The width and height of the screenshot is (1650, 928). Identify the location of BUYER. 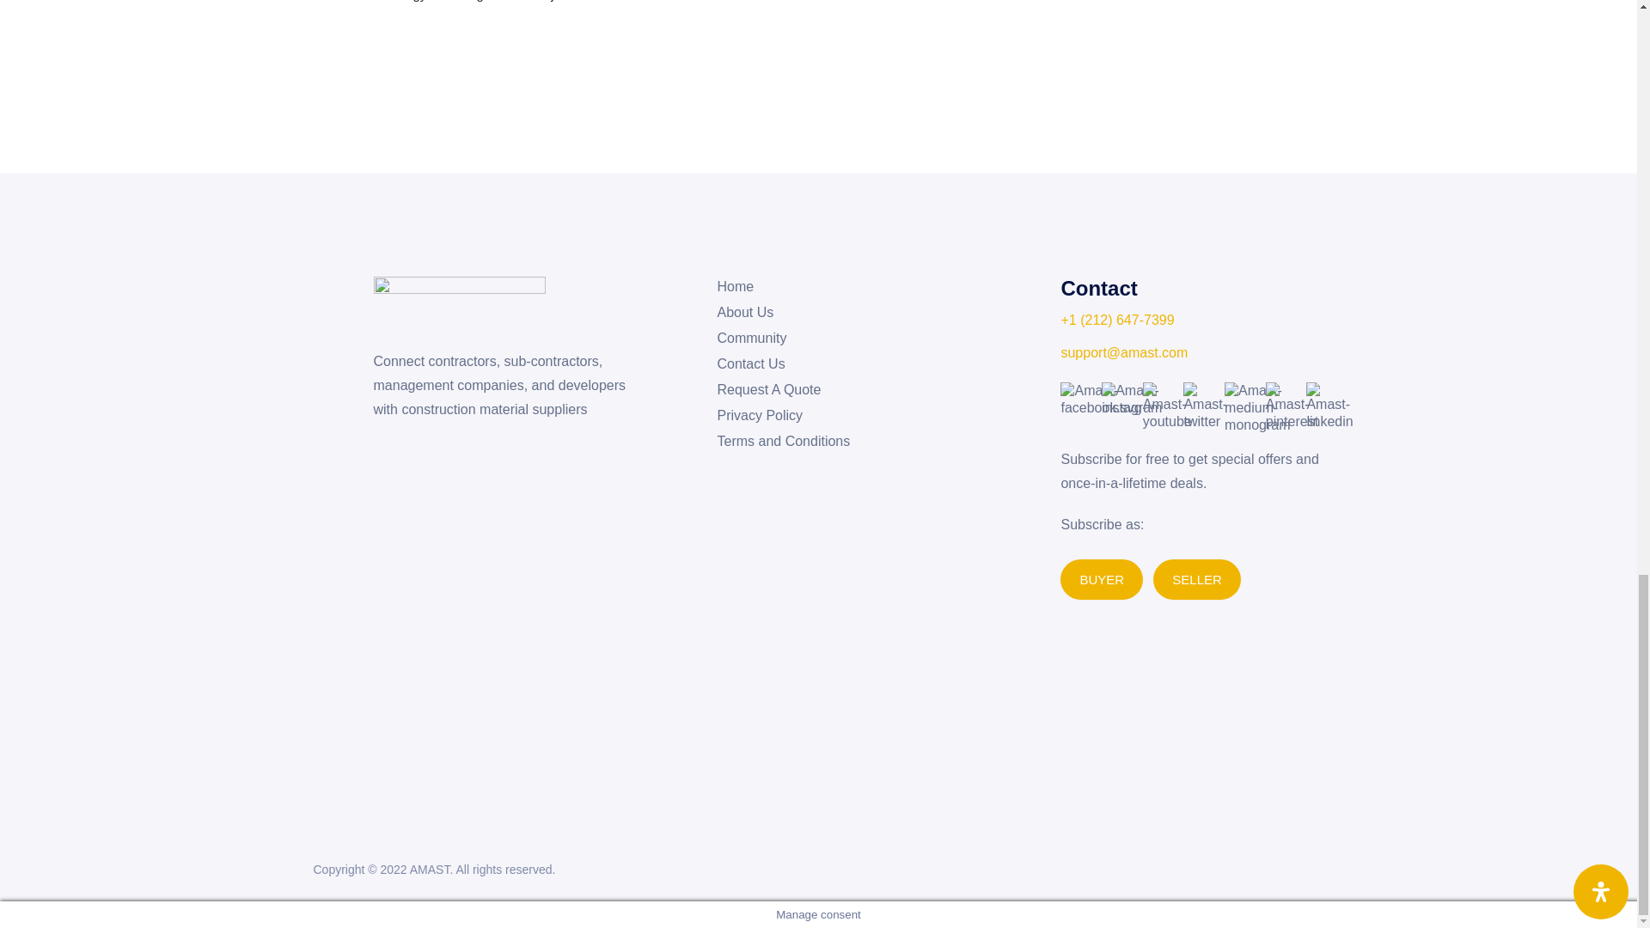
(1102, 579).